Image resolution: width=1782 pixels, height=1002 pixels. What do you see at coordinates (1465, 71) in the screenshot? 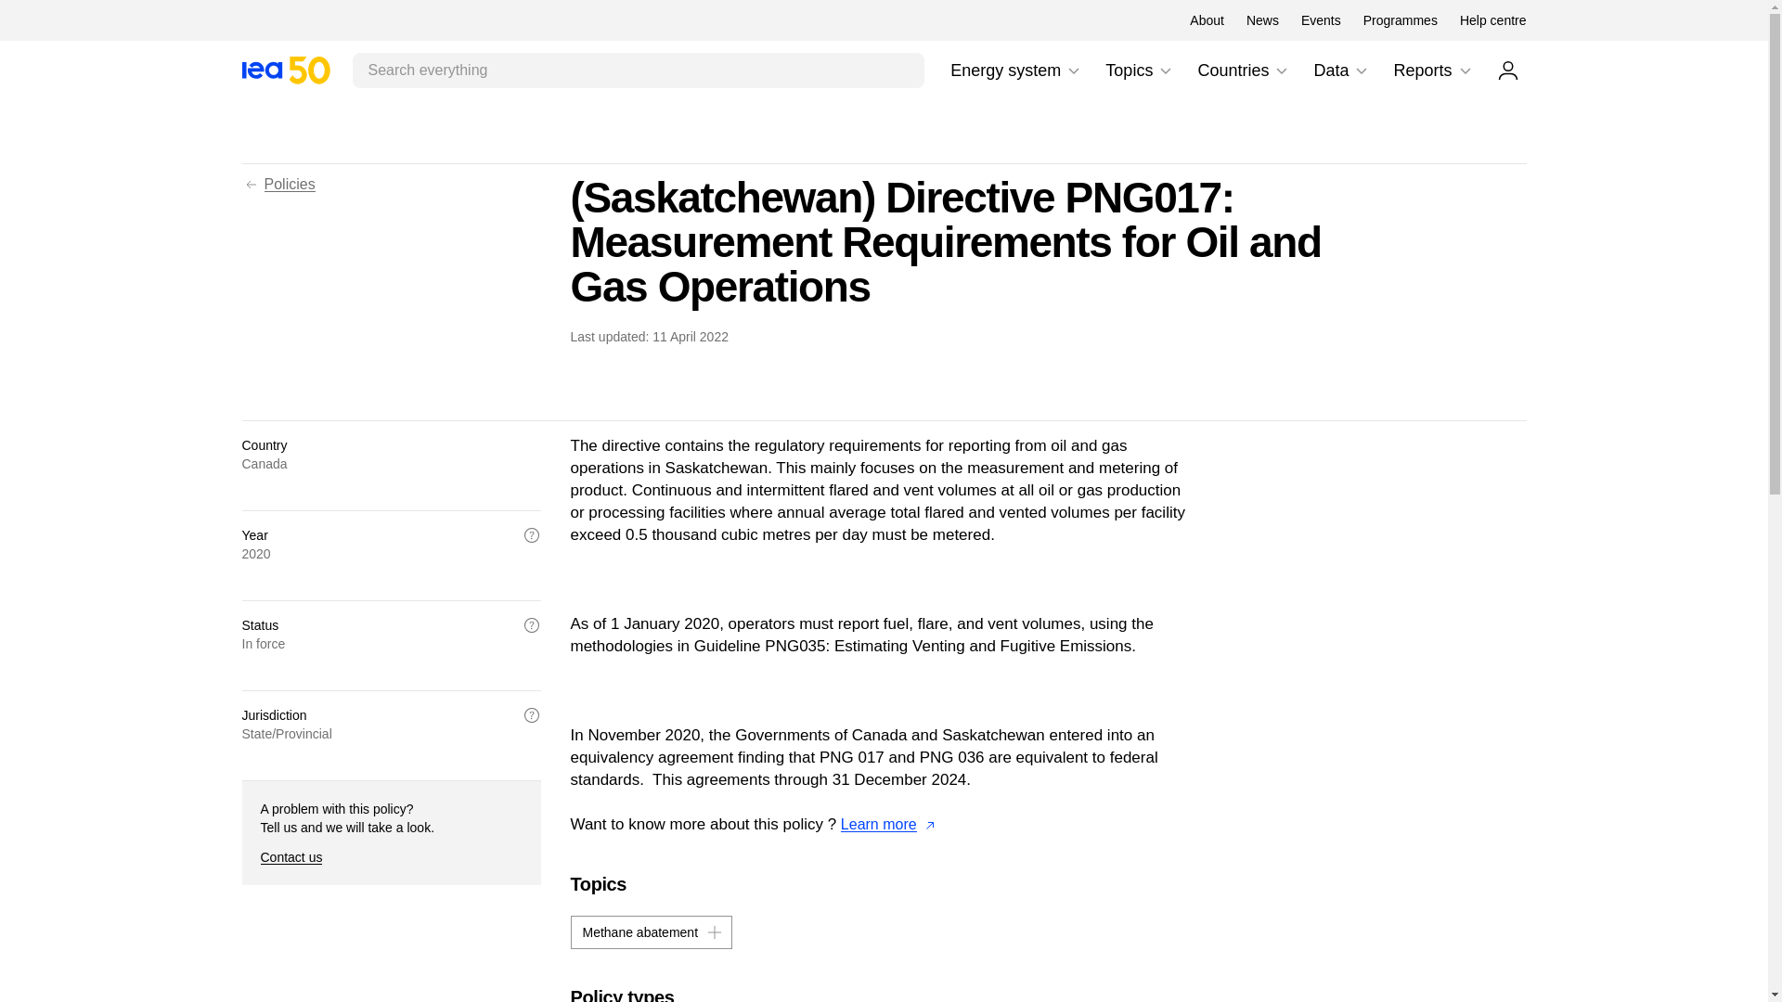
I see `About` at bounding box center [1465, 71].